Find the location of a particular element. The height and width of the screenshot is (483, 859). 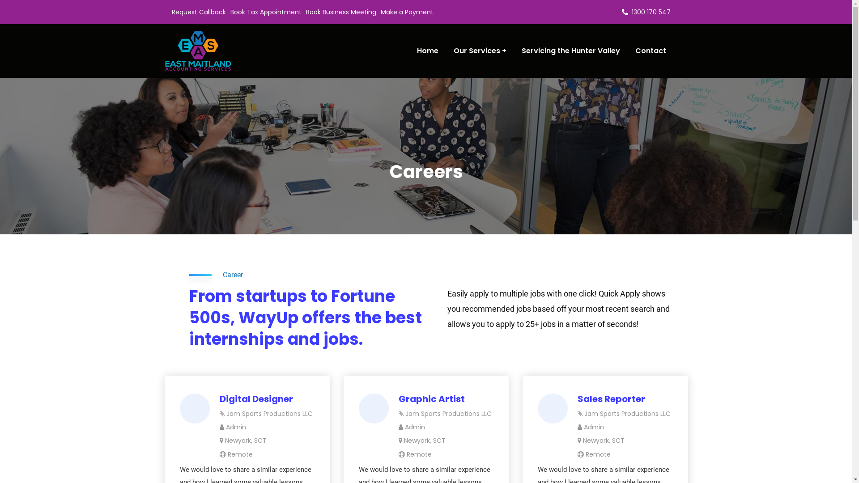

Home is located at coordinates (329, 303).